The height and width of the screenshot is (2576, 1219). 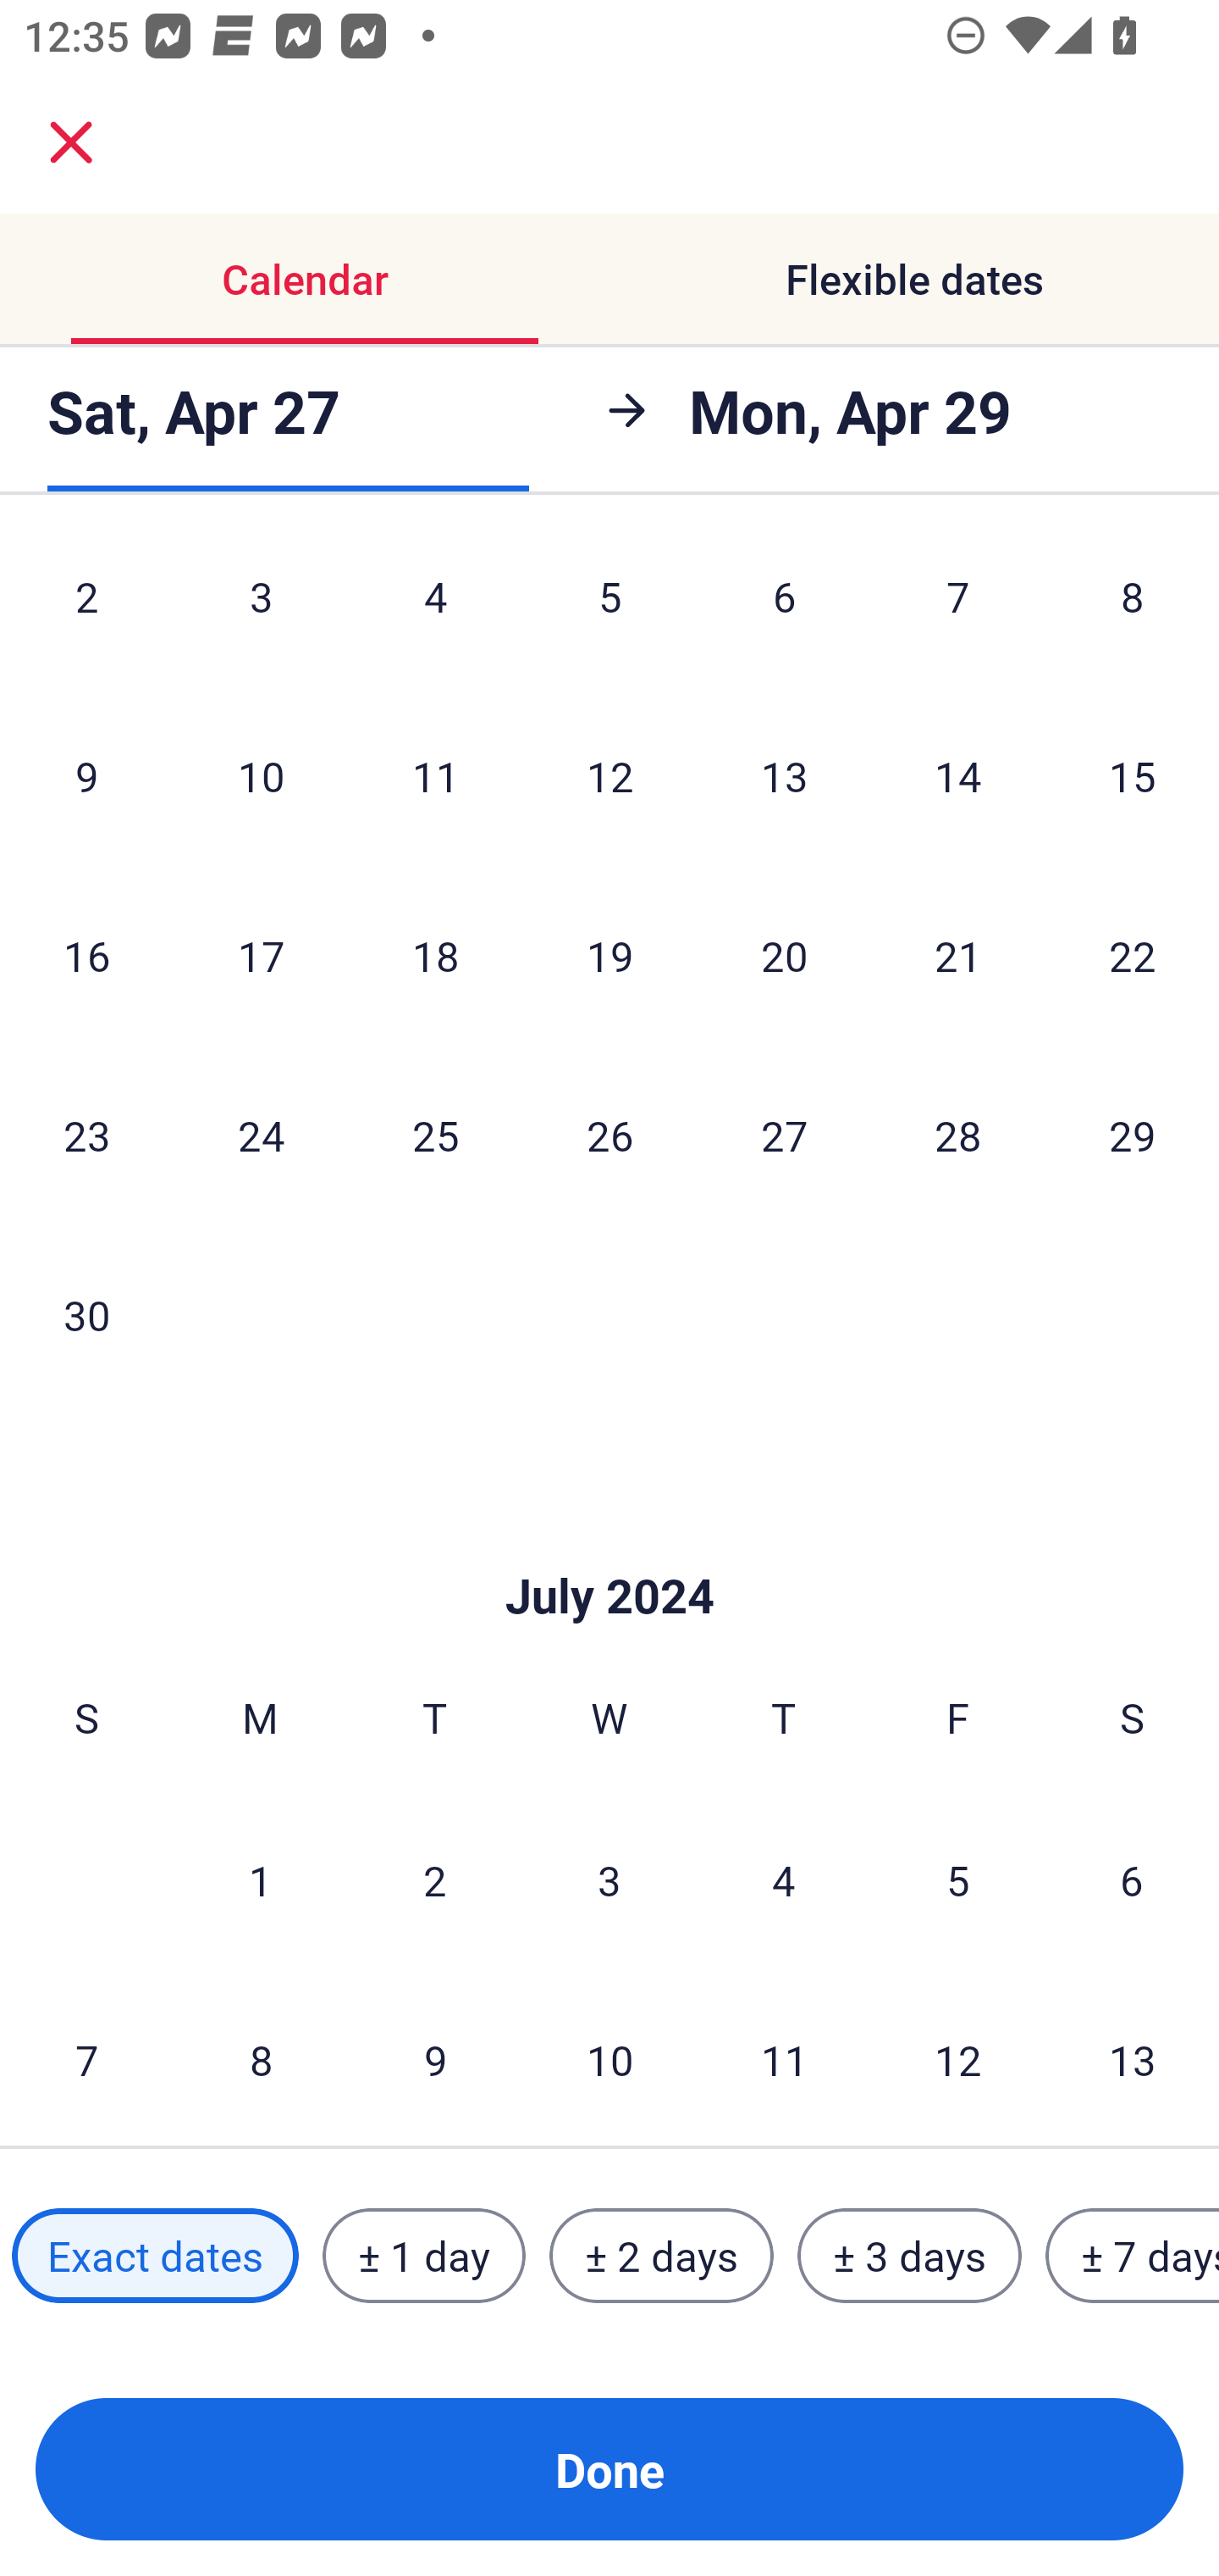 What do you see at coordinates (909, 2255) in the screenshot?
I see `± 3 days` at bounding box center [909, 2255].